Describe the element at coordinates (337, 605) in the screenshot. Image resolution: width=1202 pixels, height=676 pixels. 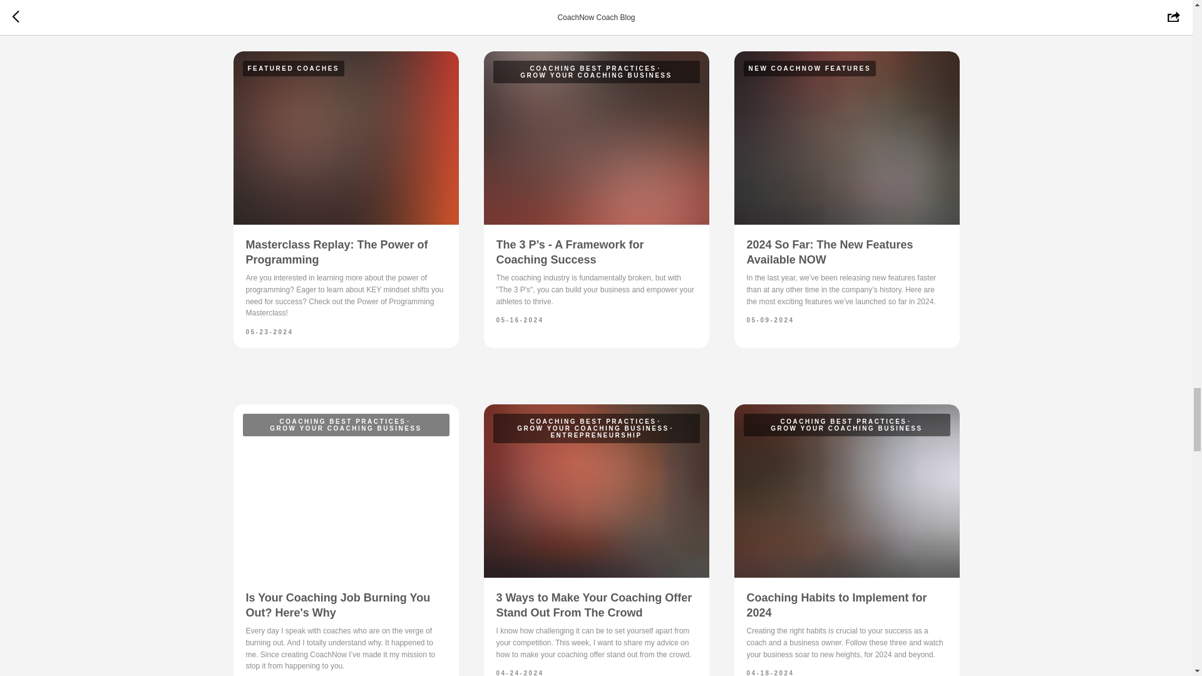
I see `Is Your Coaching Job Burning You Out? Here's Why` at that location.